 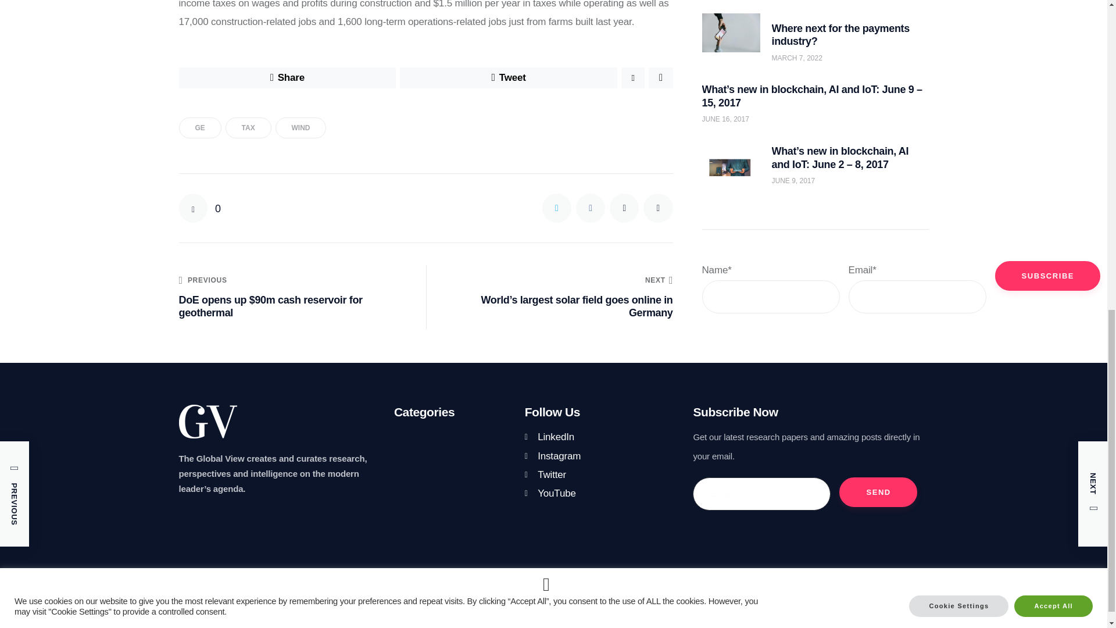 What do you see at coordinates (1047, 163) in the screenshot?
I see `Subscribe` at bounding box center [1047, 163].